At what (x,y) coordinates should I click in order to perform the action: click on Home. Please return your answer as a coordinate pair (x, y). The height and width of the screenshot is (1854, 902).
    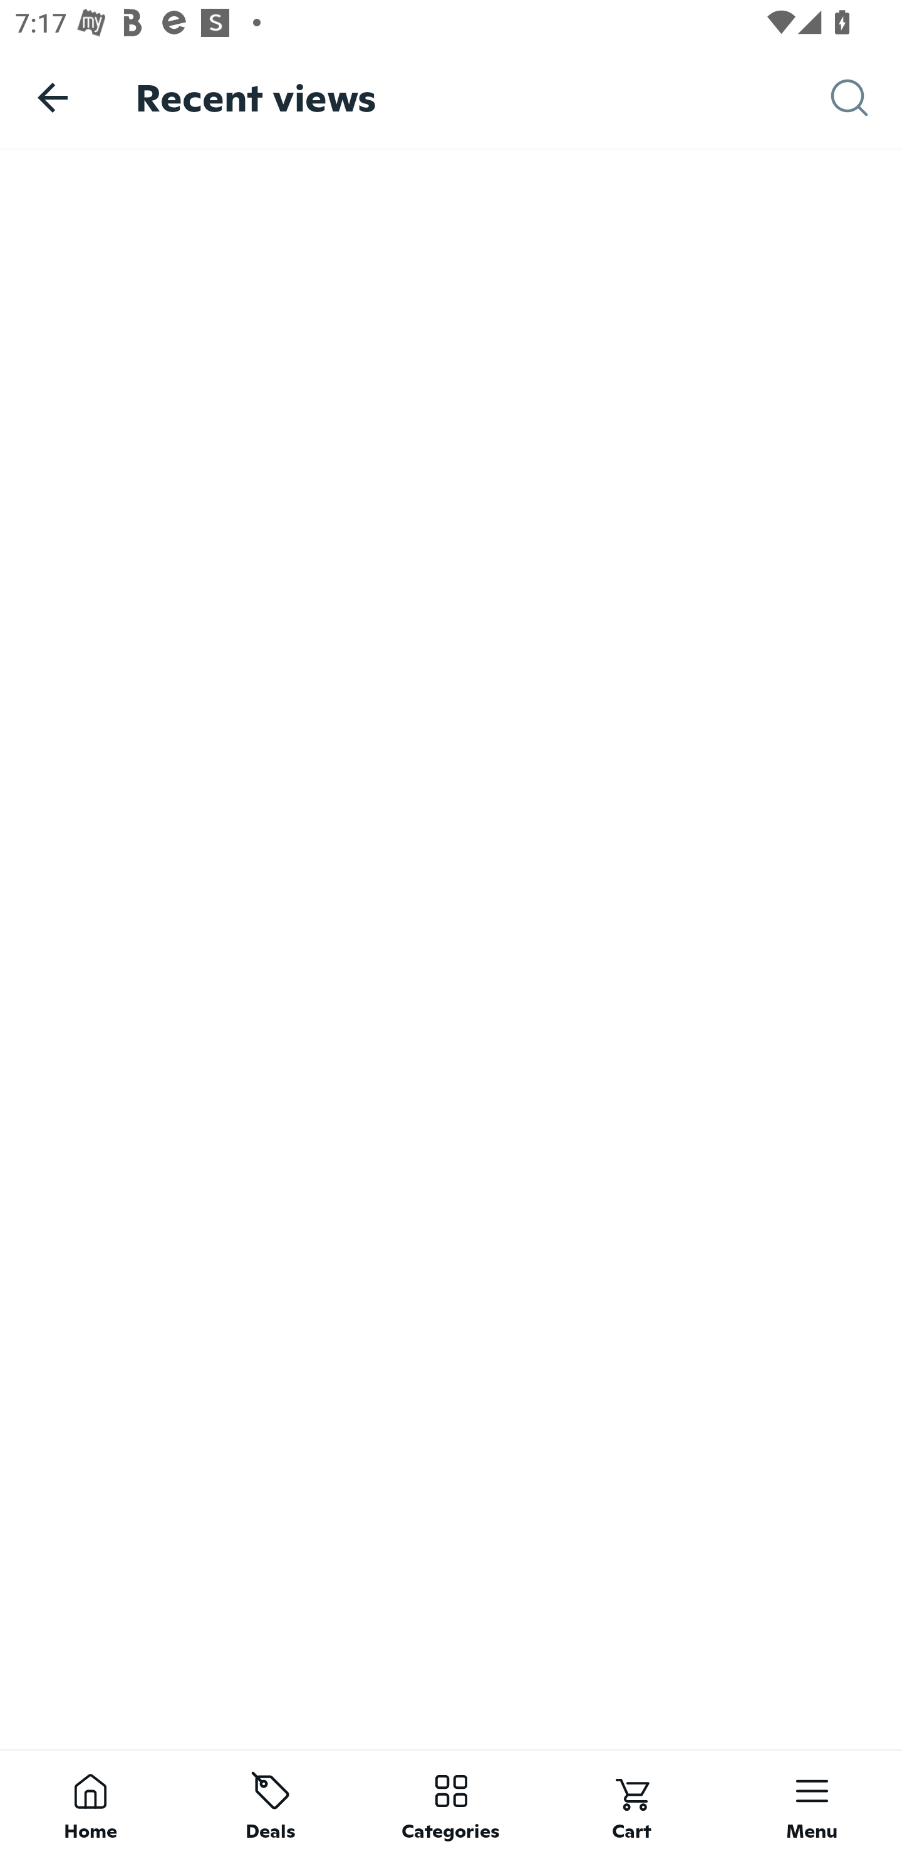
    Looking at the image, I should click on (90, 1801).